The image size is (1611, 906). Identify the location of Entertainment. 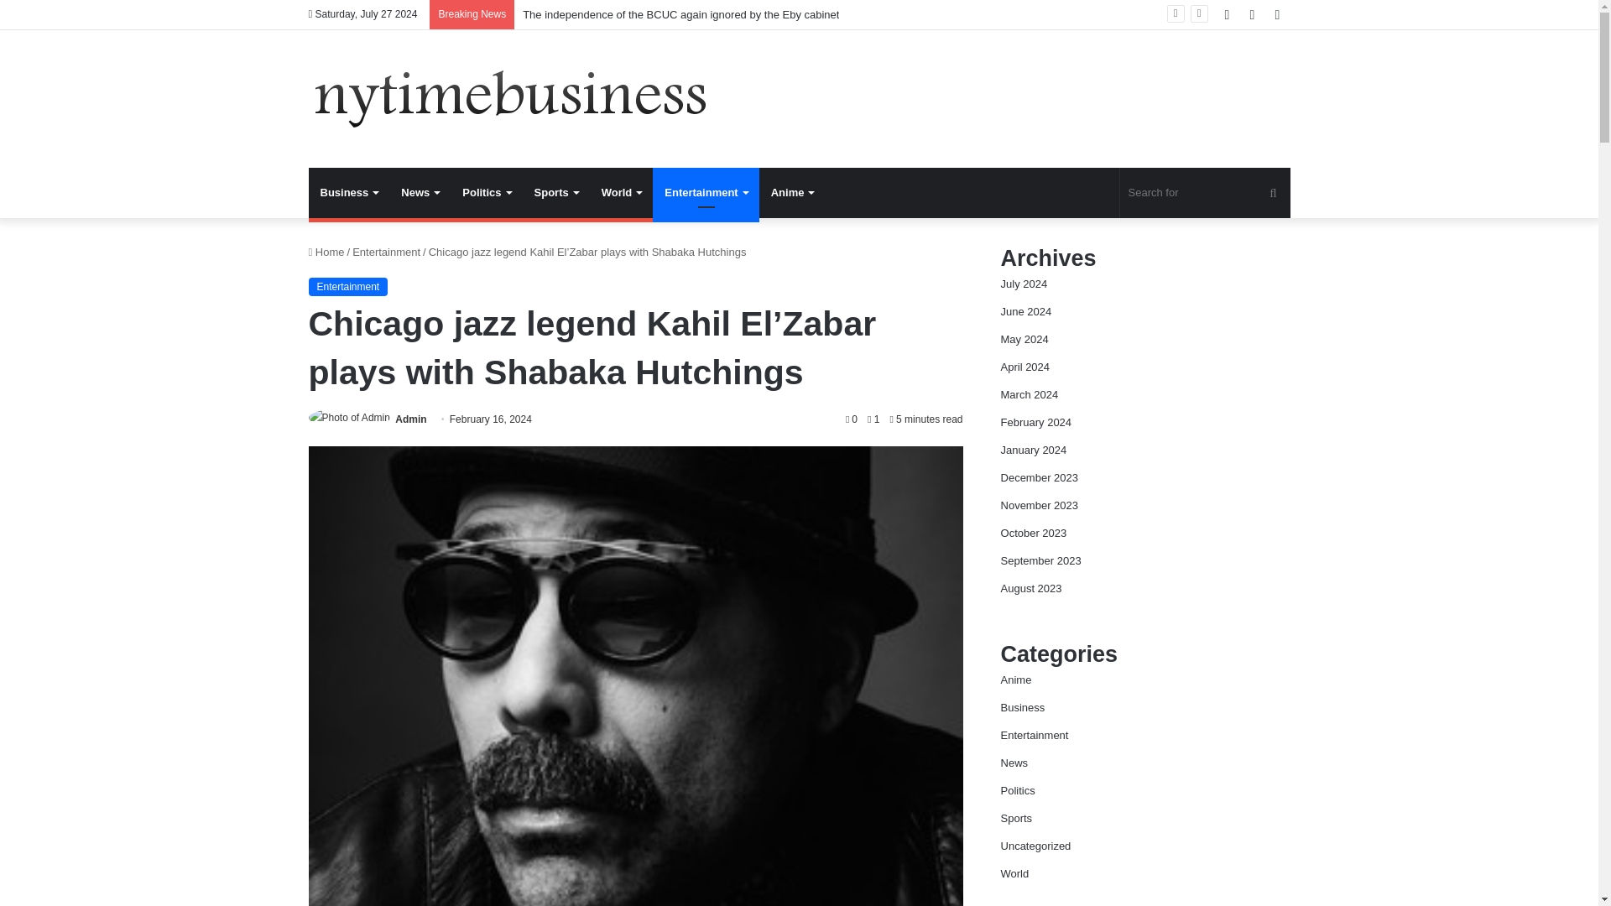
(705, 193).